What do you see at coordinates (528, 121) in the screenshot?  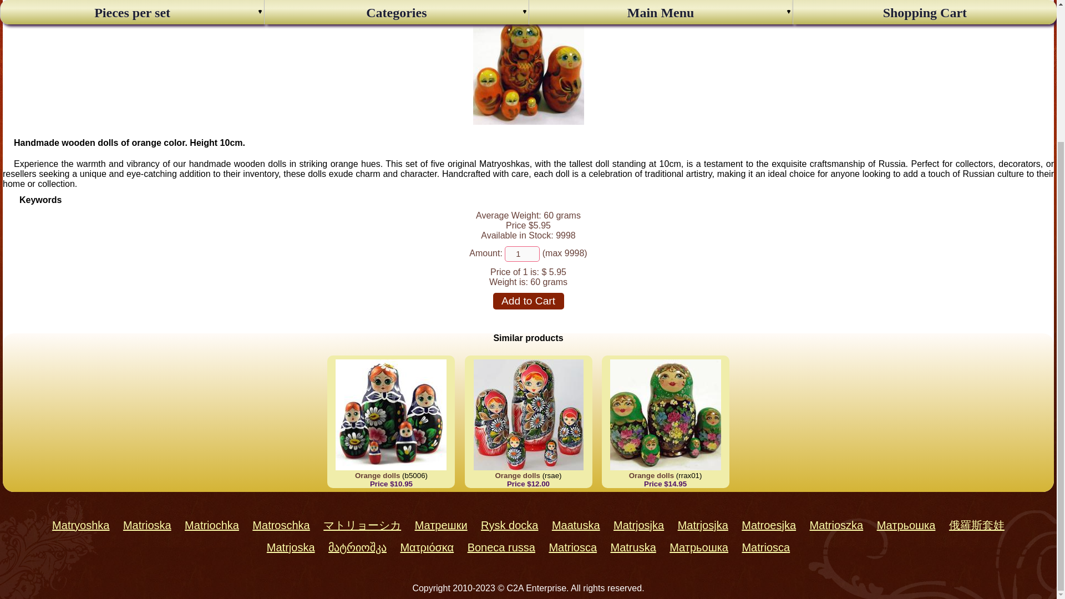 I see `Orange dolls` at bounding box center [528, 121].